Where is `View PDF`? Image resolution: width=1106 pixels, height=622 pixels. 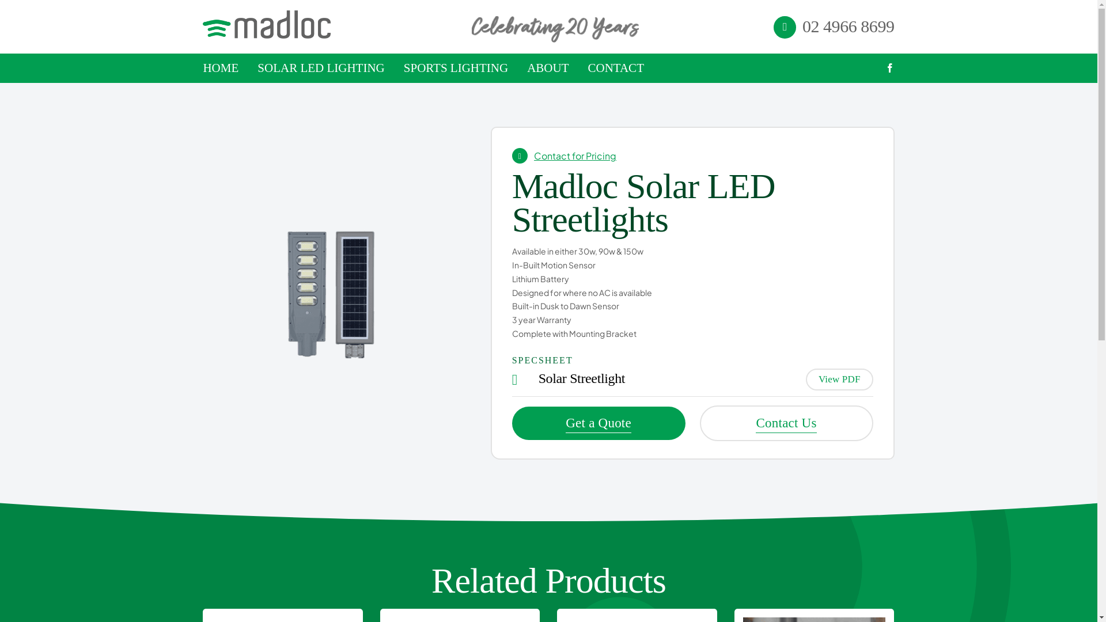 View PDF is located at coordinates (840, 380).